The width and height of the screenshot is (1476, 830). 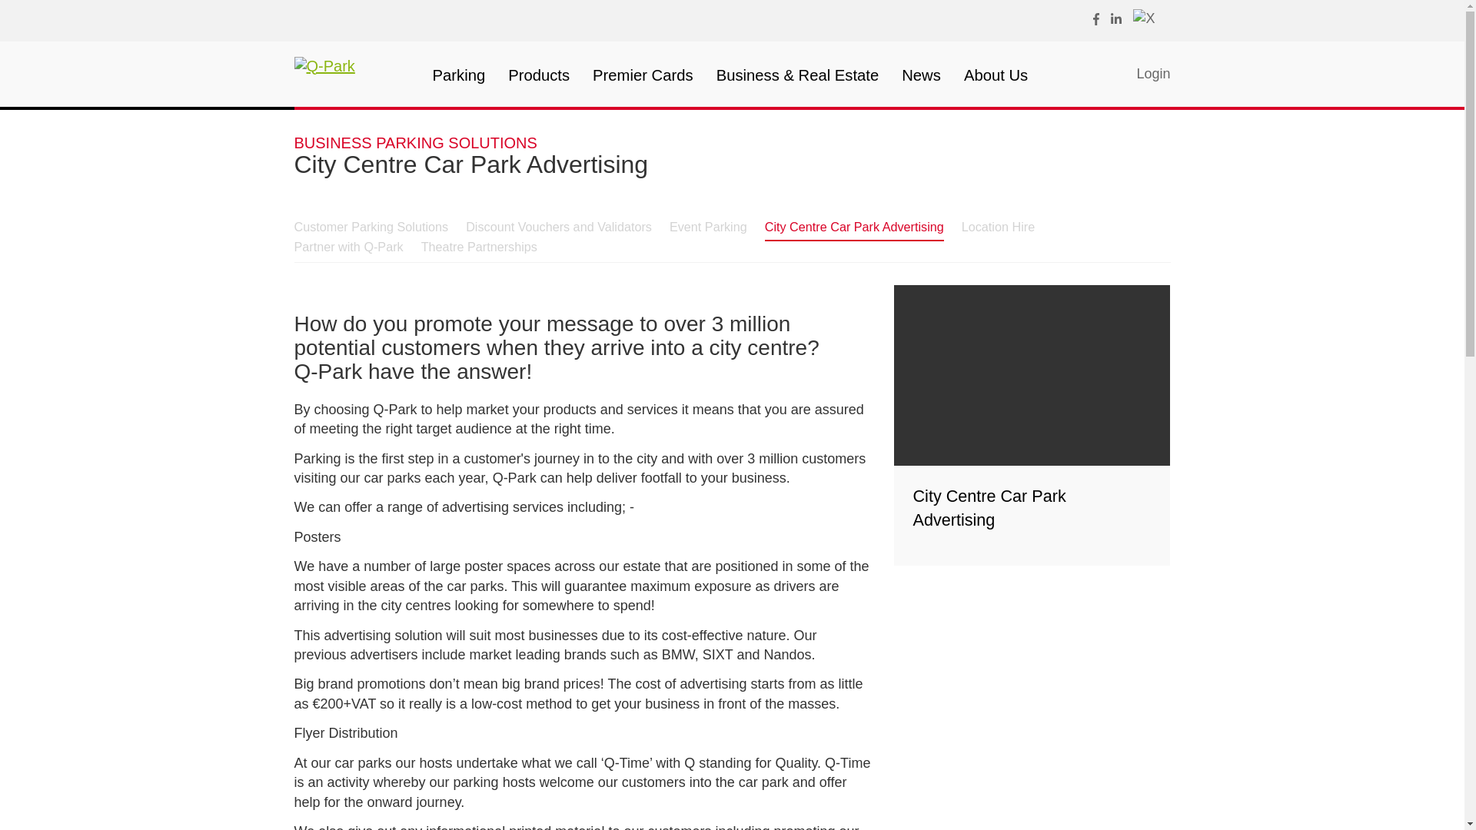 I want to click on Event Parking, so click(x=708, y=226).